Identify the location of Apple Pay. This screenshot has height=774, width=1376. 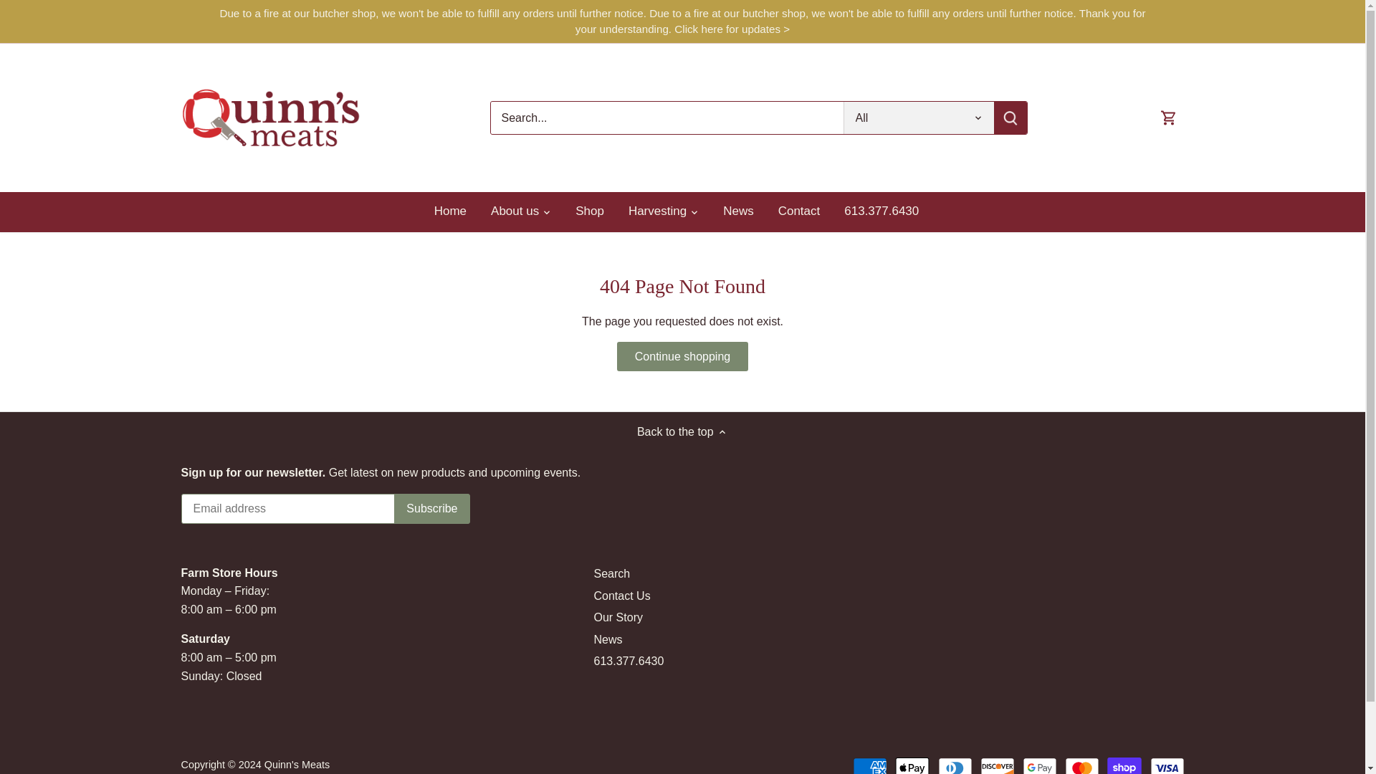
(912, 765).